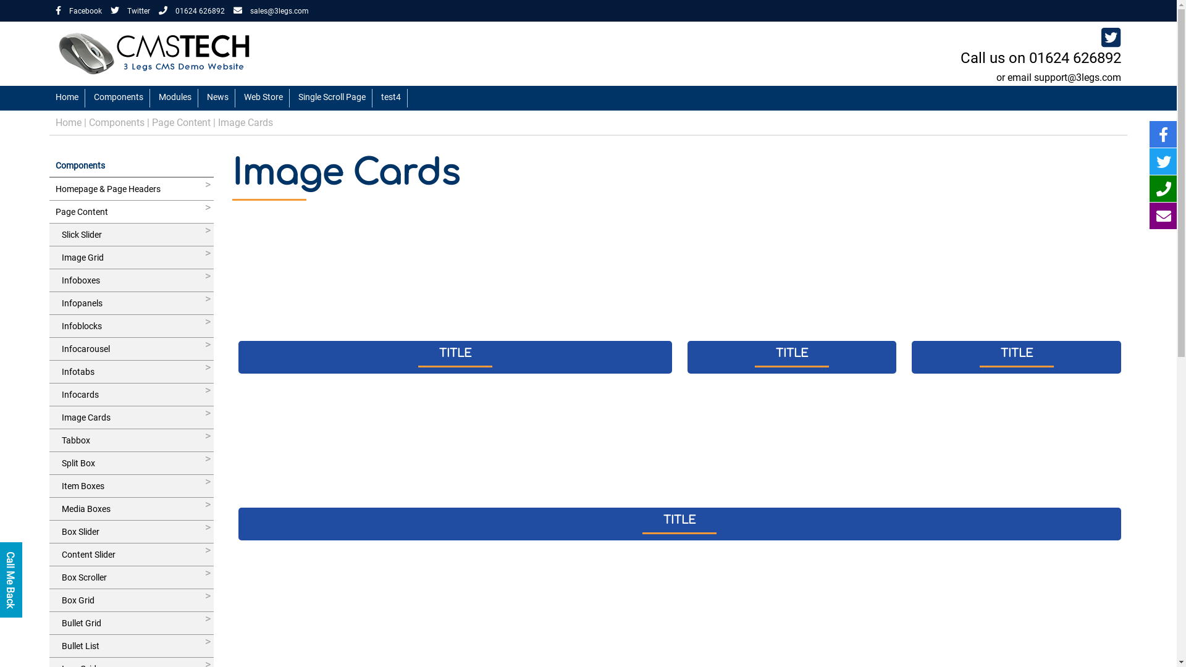 The image size is (1186, 667). Describe the element at coordinates (132, 395) in the screenshot. I see `Infocards` at that location.